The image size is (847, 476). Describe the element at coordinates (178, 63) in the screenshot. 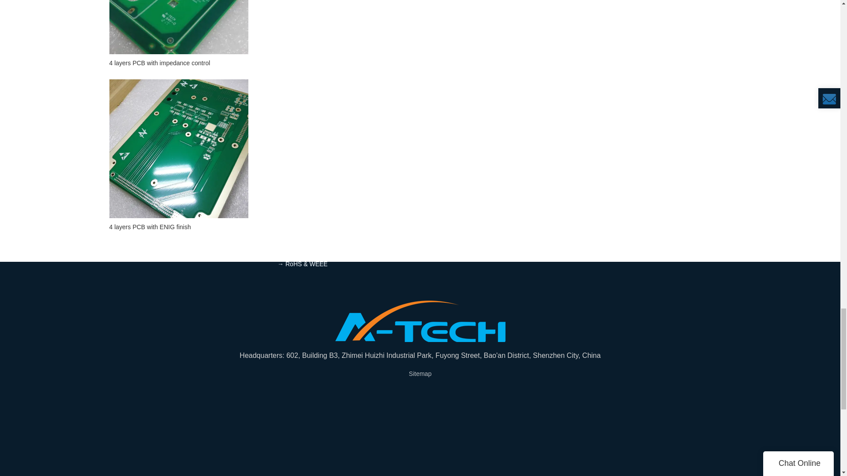

I see `4 layers PCB with impedance control` at that location.